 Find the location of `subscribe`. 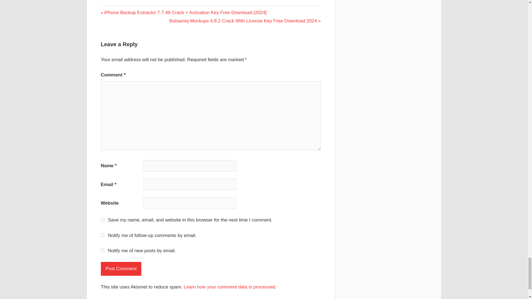

subscribe is located at coordinates (103, 250).